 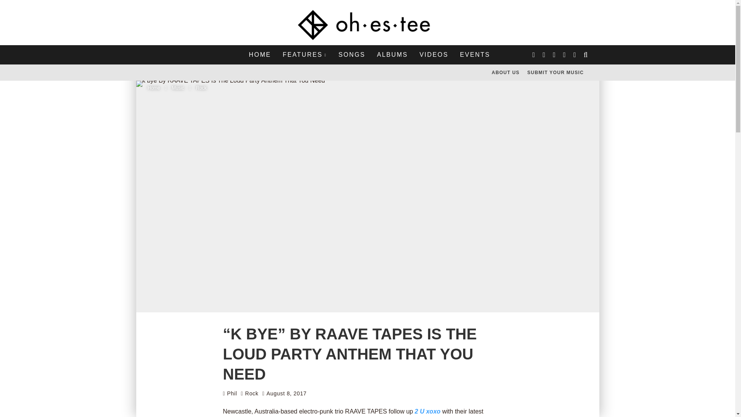 What do you see at coordinates (304, 55) in the screenshot?
I see `FEATURES` at bounding box center [304, 55].